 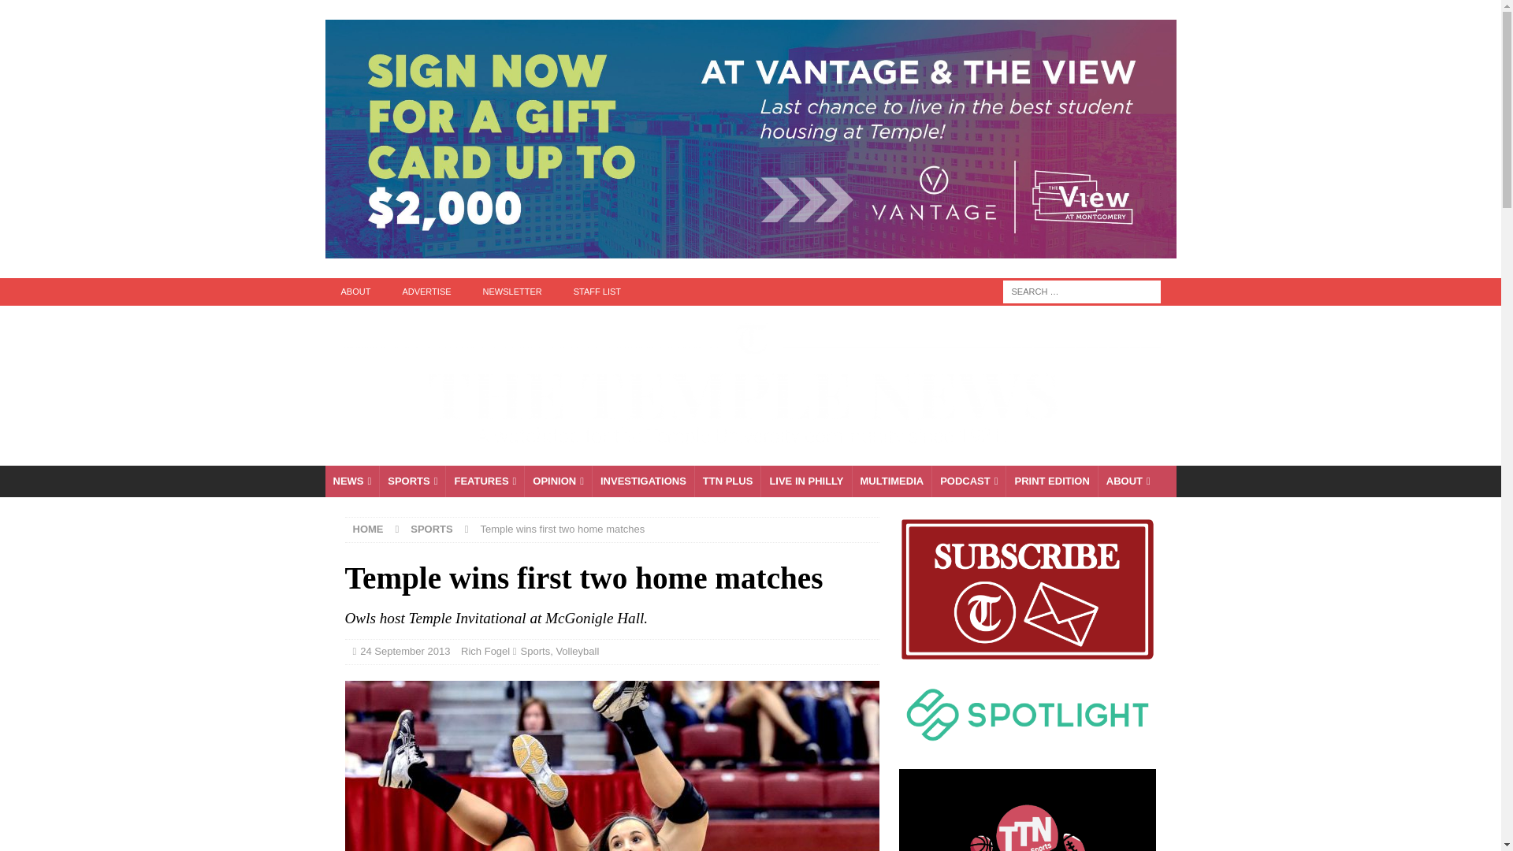 What do you see at coordinates (485, 651) in the screenshot?
I see `Posts by Rich Fogel` at bounding box center [485, 651].